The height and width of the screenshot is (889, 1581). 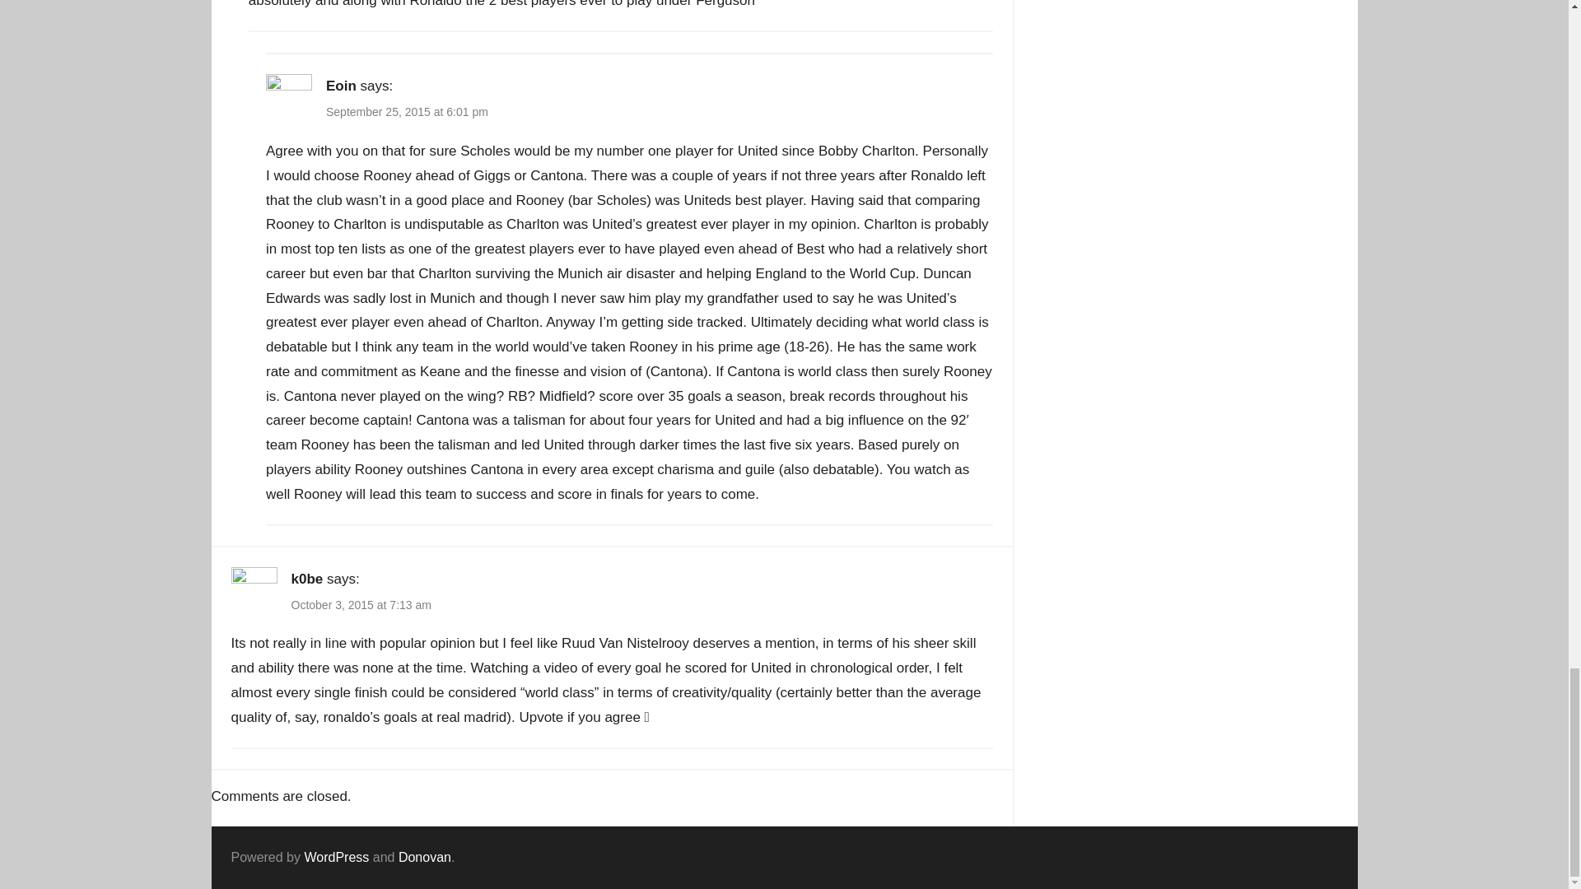 What do you see at coordinates (336, 856) in the screenshot?
I see `WordPress` at bounding box center [336, 856].